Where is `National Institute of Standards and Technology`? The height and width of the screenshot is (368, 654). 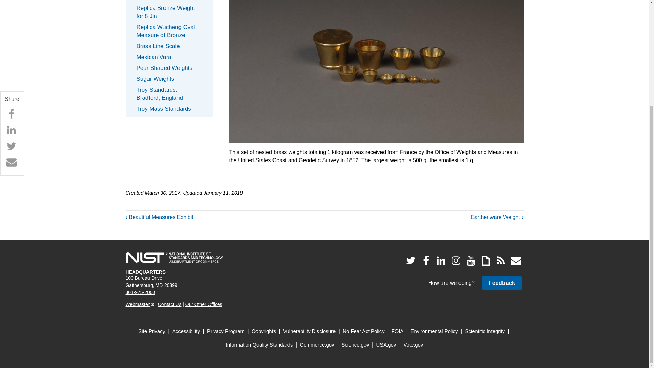
National Institute of Standards and Technology is located at coordinates (174, 257).